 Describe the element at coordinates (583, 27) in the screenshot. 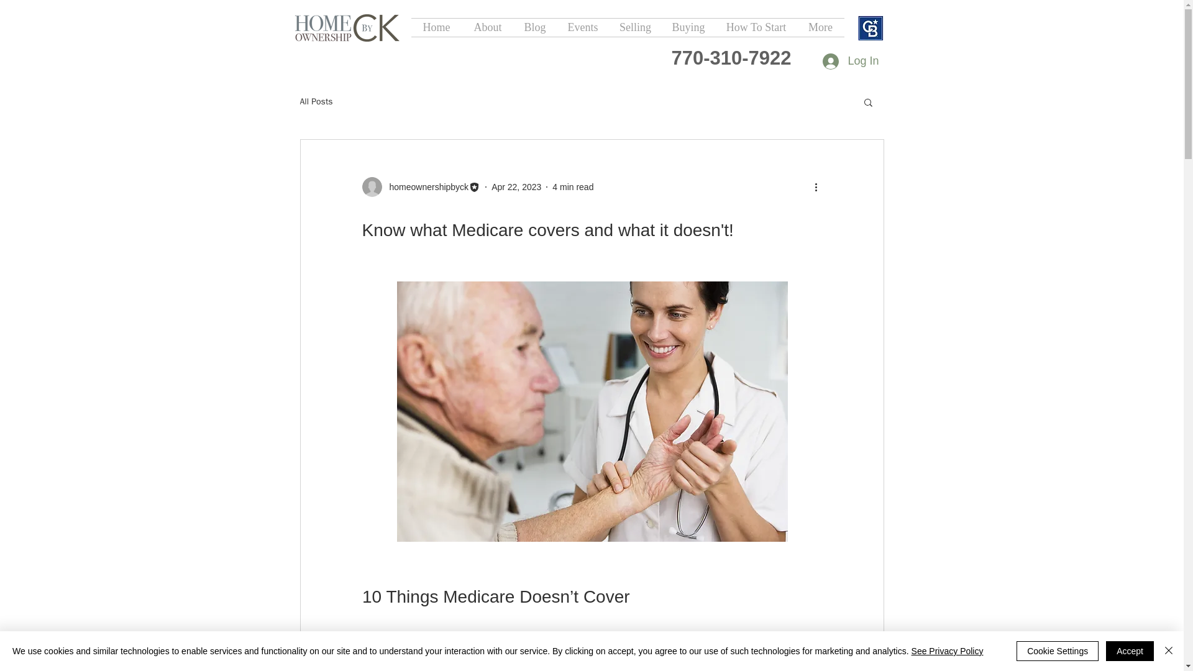

I see `Events` at that location.